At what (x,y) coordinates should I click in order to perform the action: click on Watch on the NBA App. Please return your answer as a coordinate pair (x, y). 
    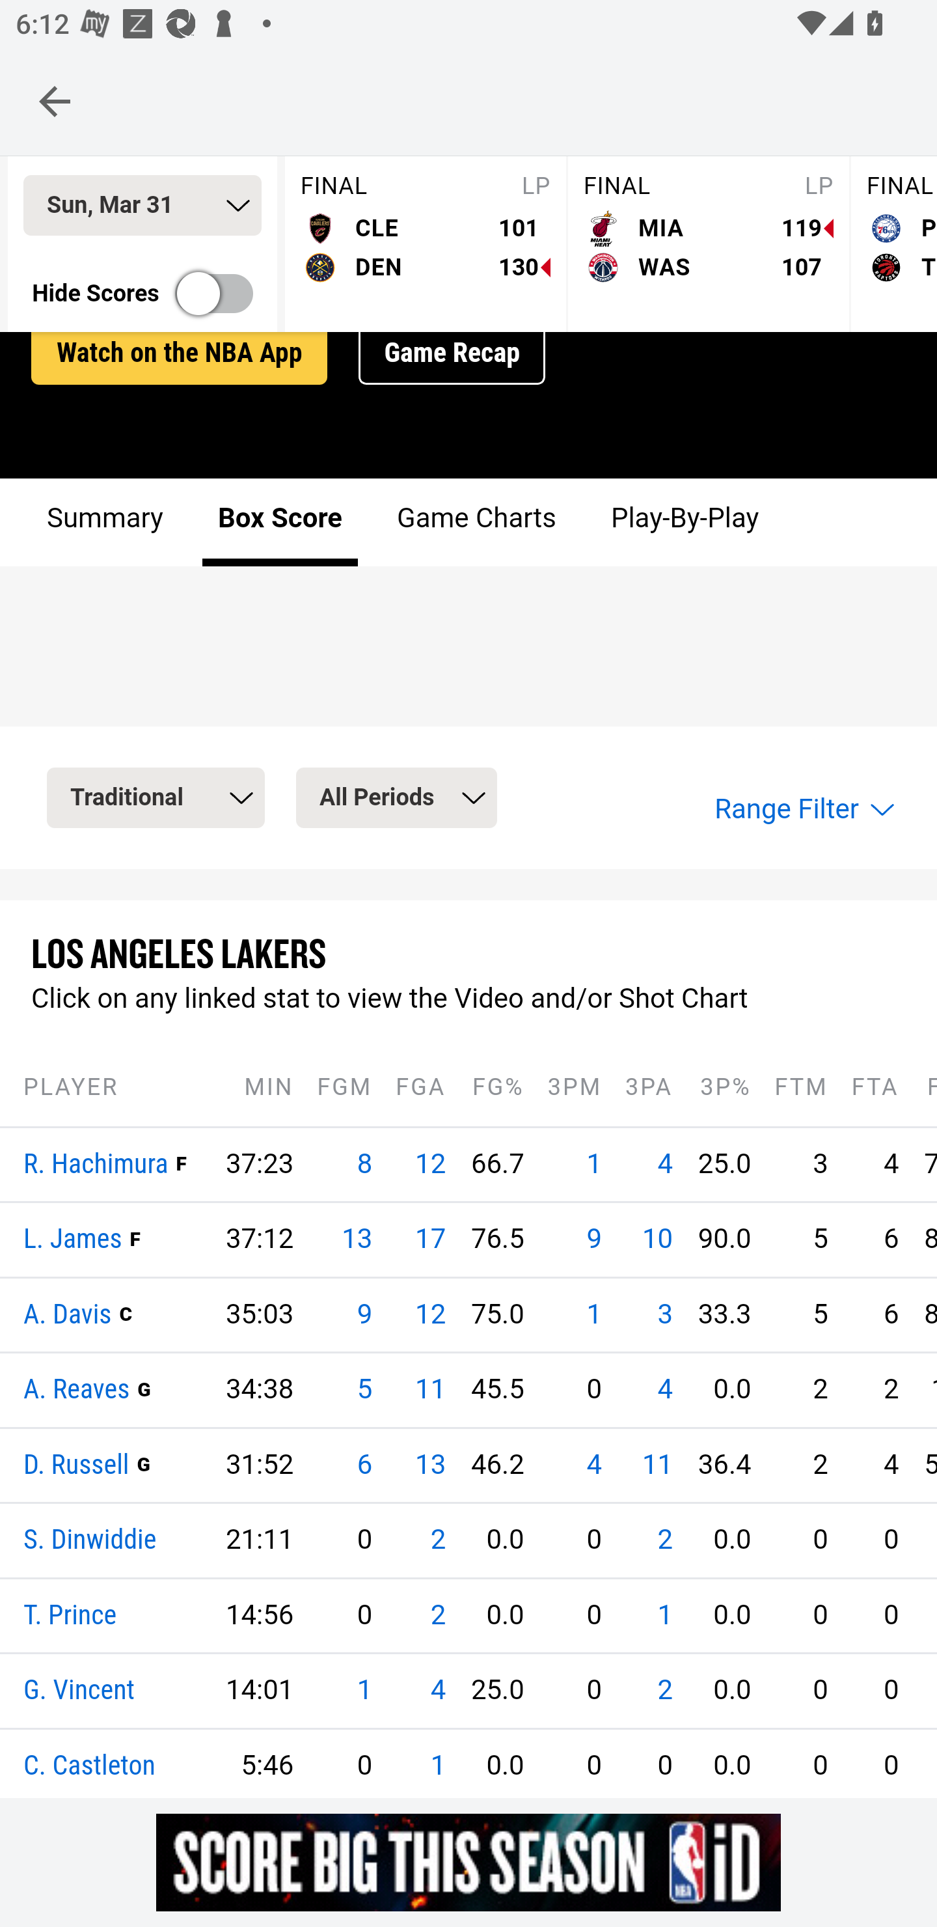
    Looking at the image, I should click on (179, 355).